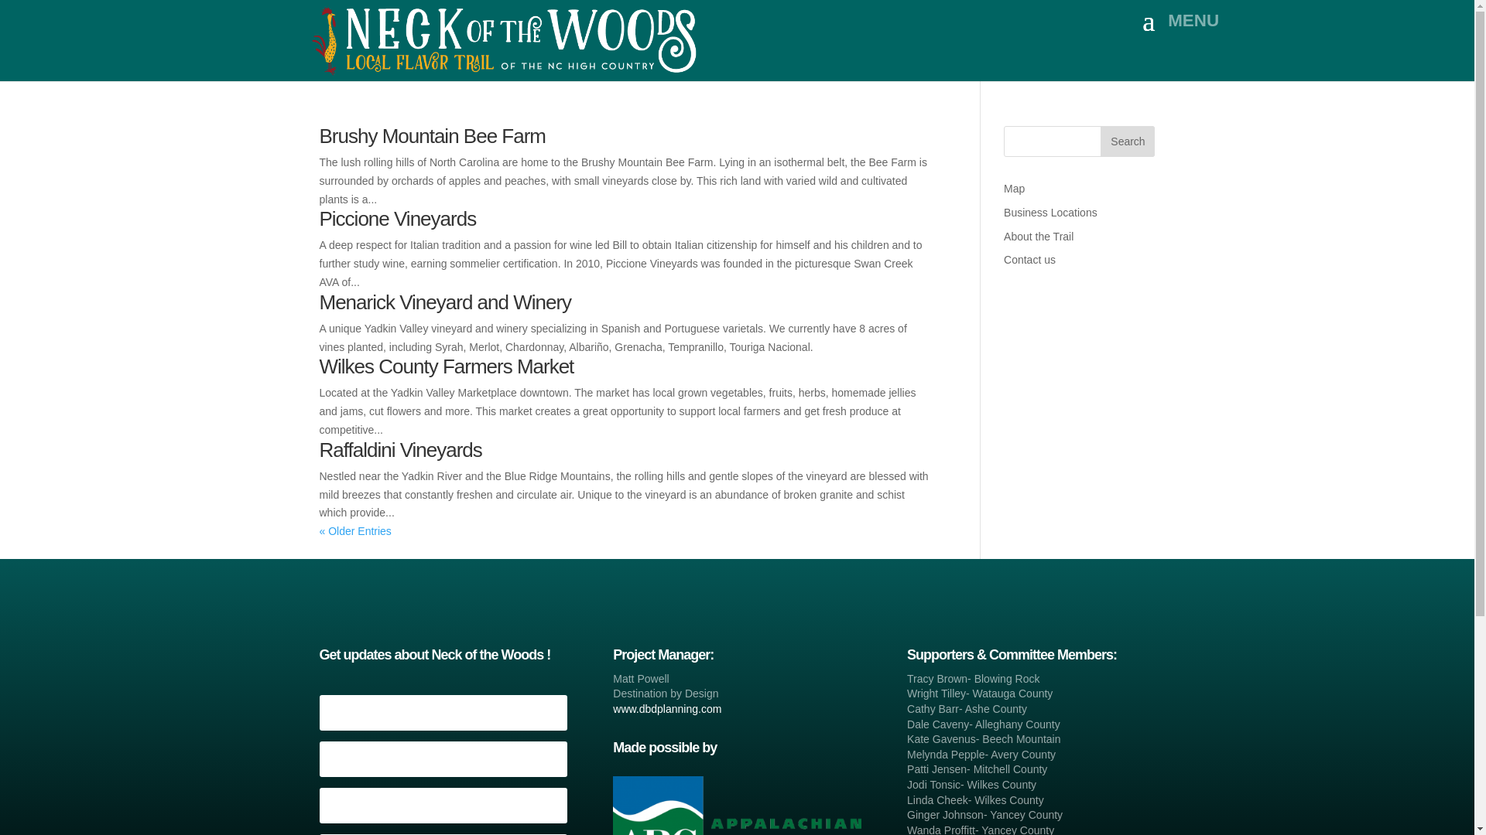  I want to click on Menarick Vineyard and Winery, so click(444, 302).